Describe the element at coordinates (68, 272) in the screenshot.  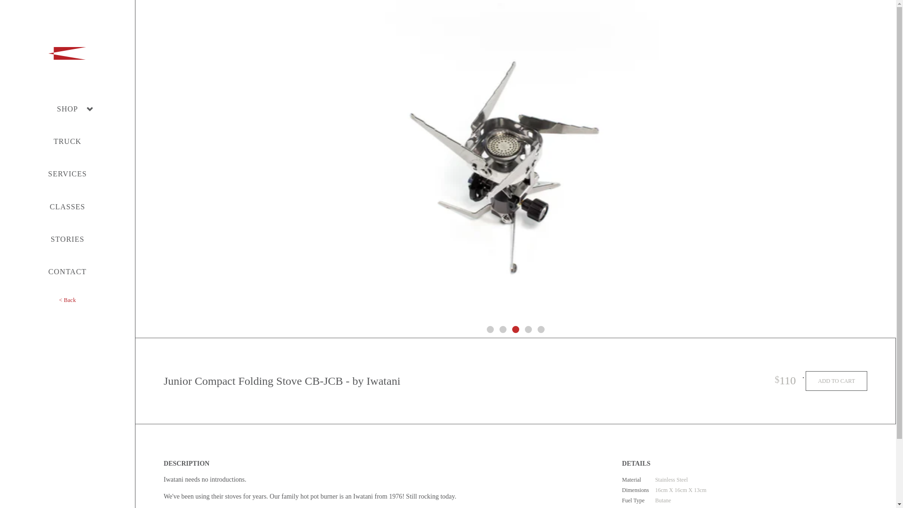
I see `CONTACT` at that location.